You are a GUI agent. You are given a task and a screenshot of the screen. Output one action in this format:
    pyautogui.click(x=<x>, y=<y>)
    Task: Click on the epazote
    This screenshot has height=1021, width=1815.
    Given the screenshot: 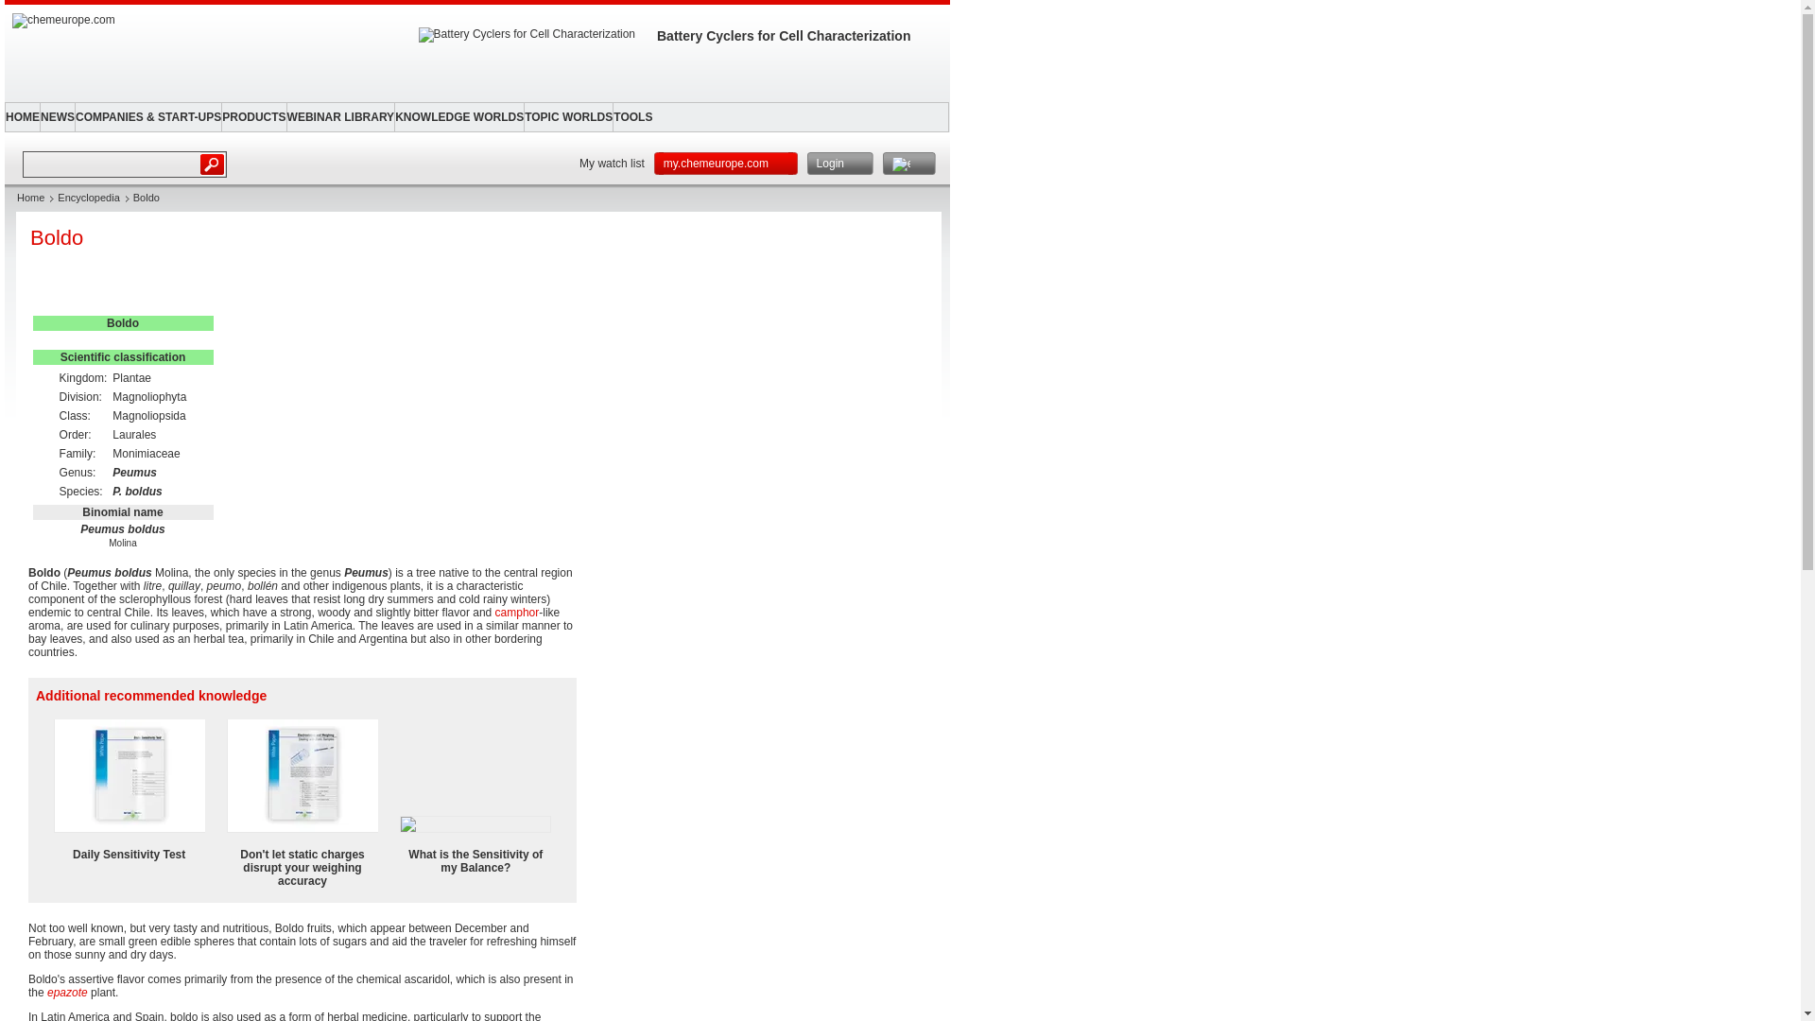 What is the action you would take?
    pyautogui.click(x=66, y=993)
    